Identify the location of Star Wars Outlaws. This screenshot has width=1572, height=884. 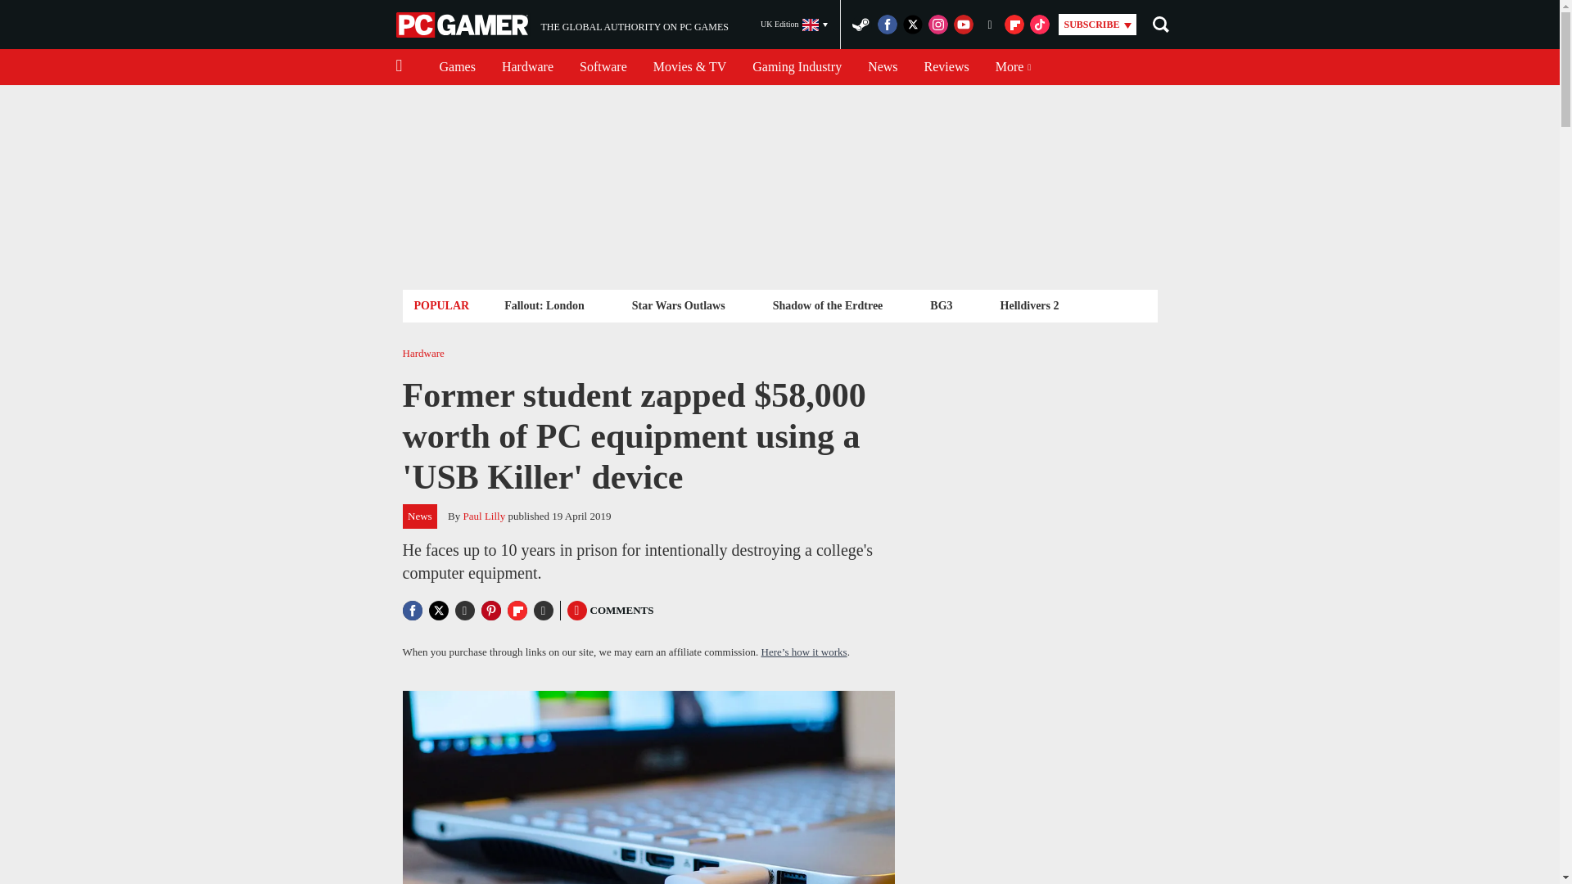
(678, 304).